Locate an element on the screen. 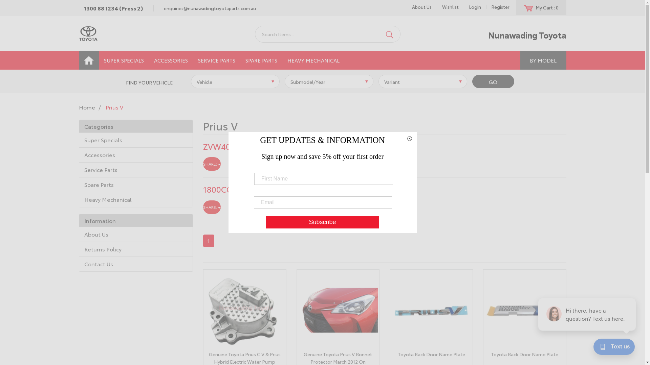 The width and height of the screenshot is (650, 365). enquiries@nunawadingtoyotaparts.com.au is located at coordinates (210, 8).